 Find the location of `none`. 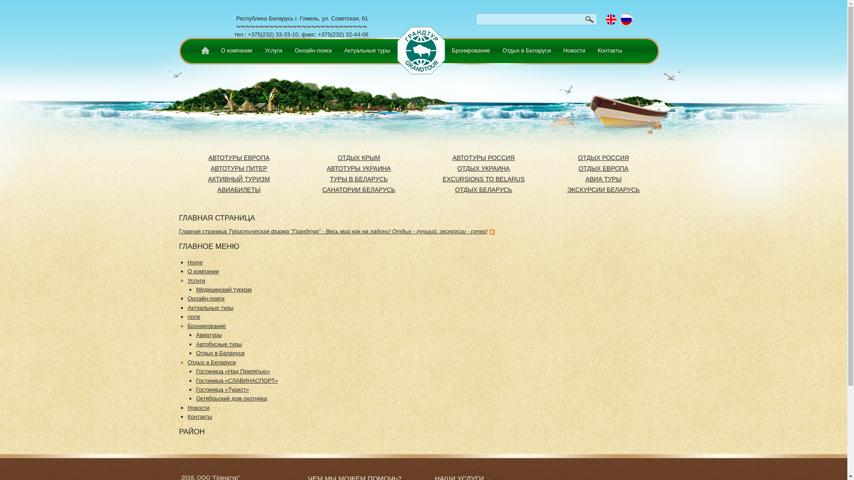

none is located at coordinates (420, 46).